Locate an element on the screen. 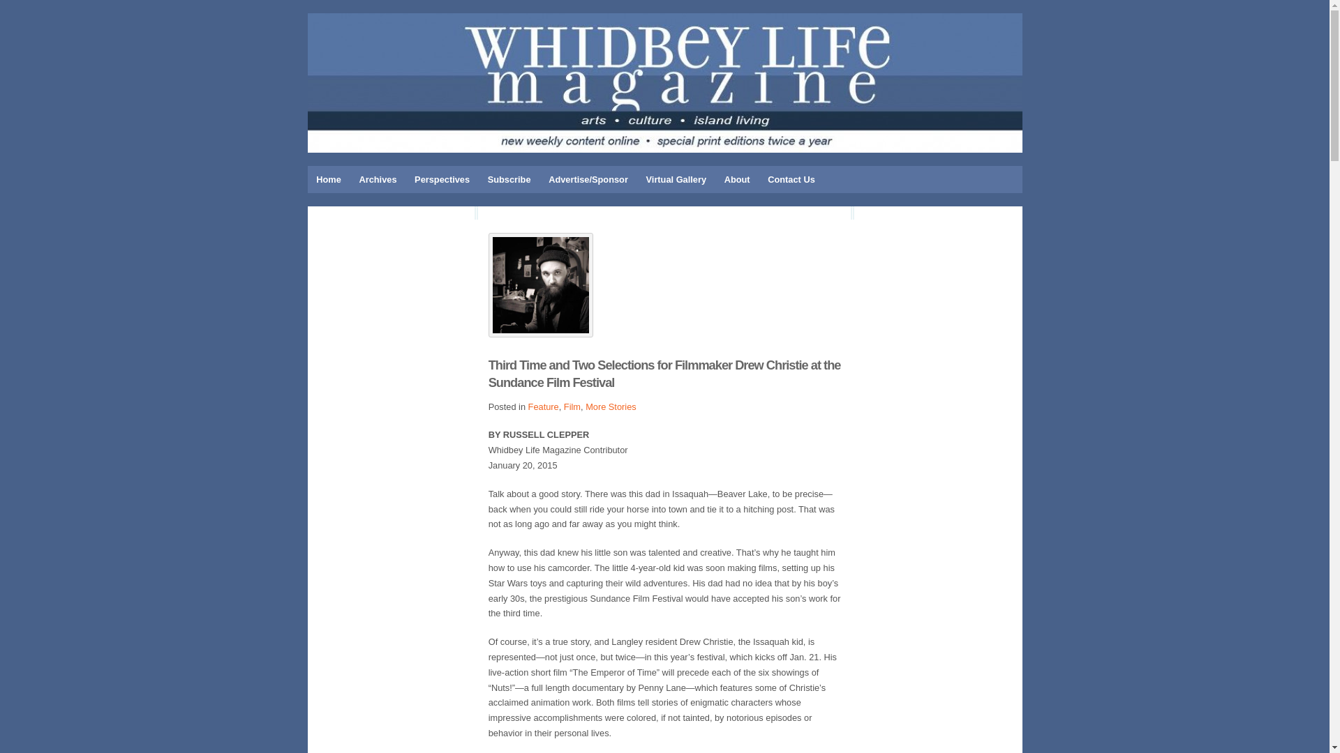  Perspectives is located at coordinates (442, 178).